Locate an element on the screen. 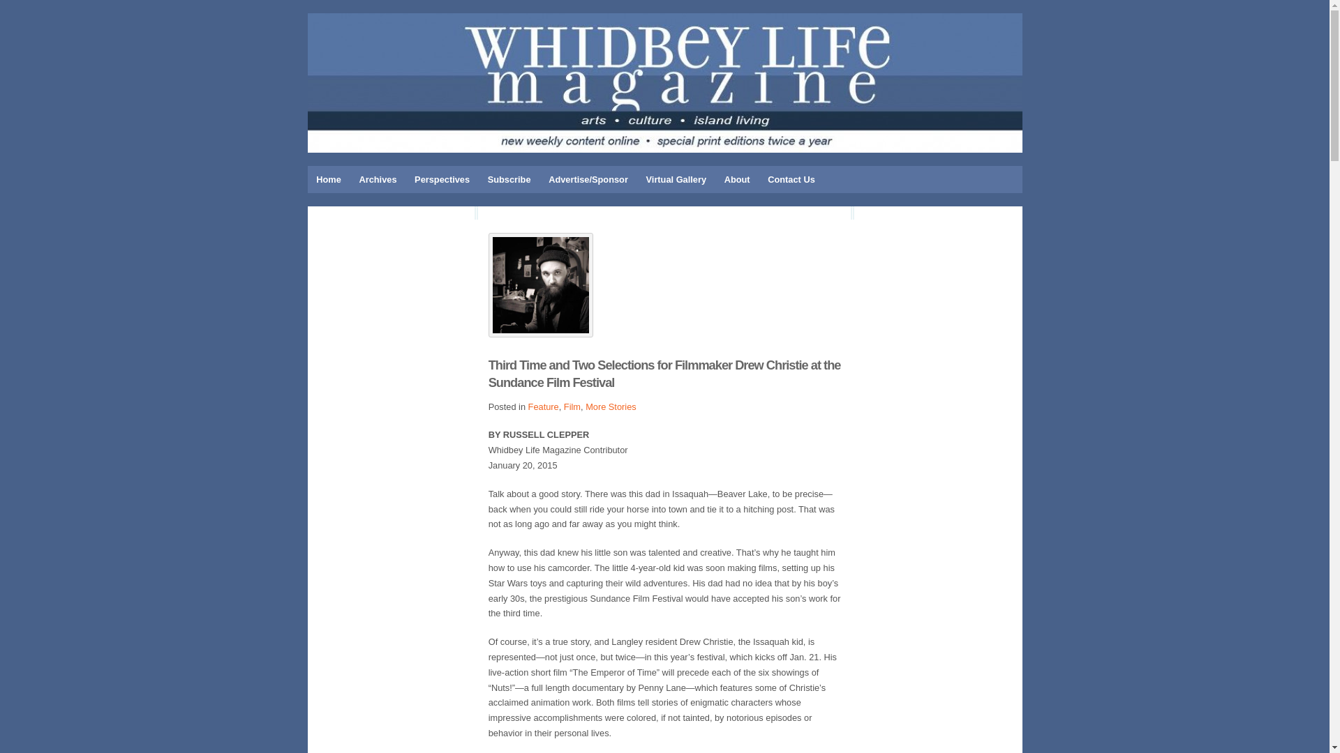  Perspectives is located at coordinates (442, 178).